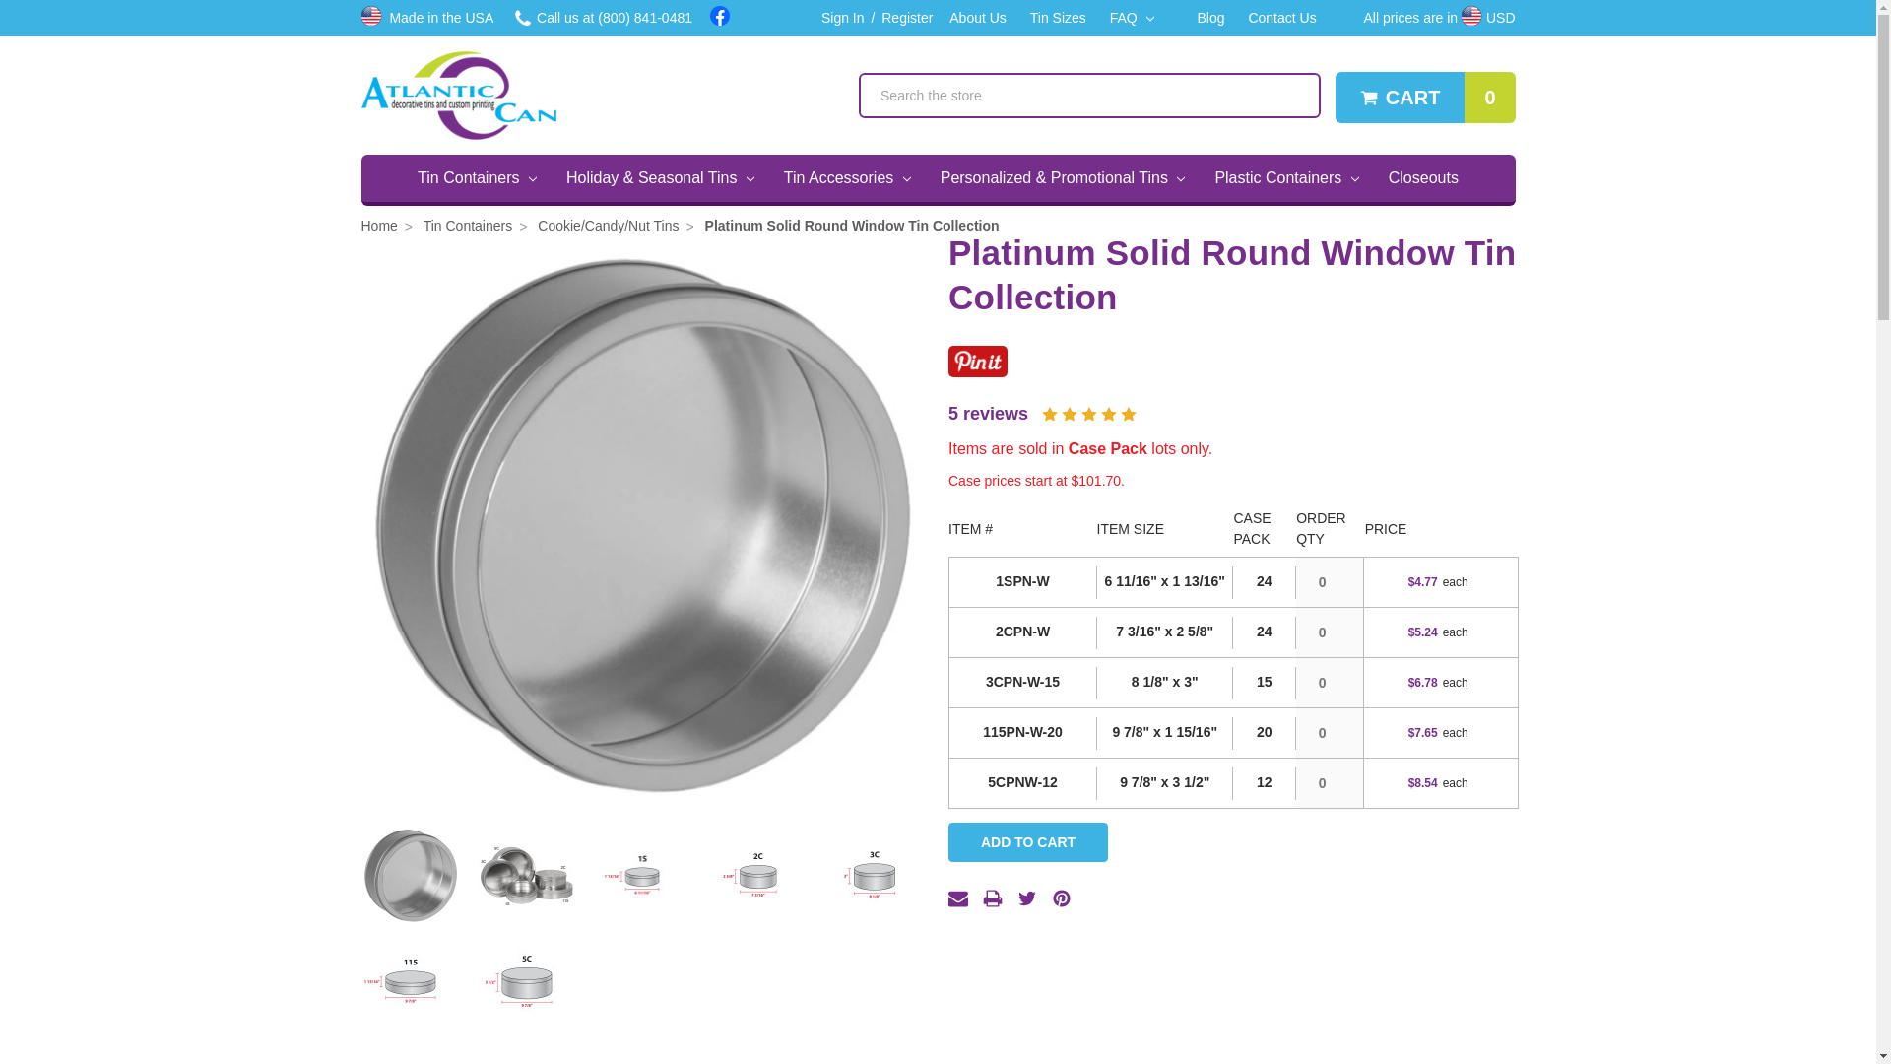 The image size is (1891, 1064). I want to click on Atlantic Can, so click(1028, 841).